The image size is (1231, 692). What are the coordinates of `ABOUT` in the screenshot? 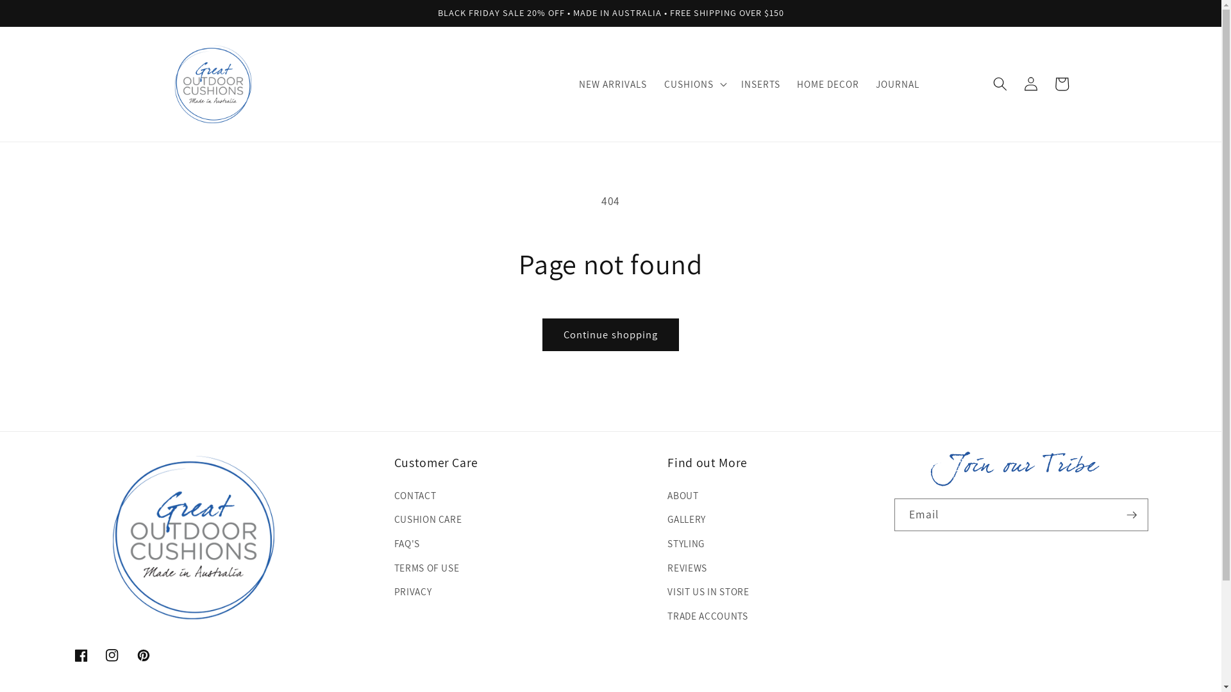 It's located at (683, 497).